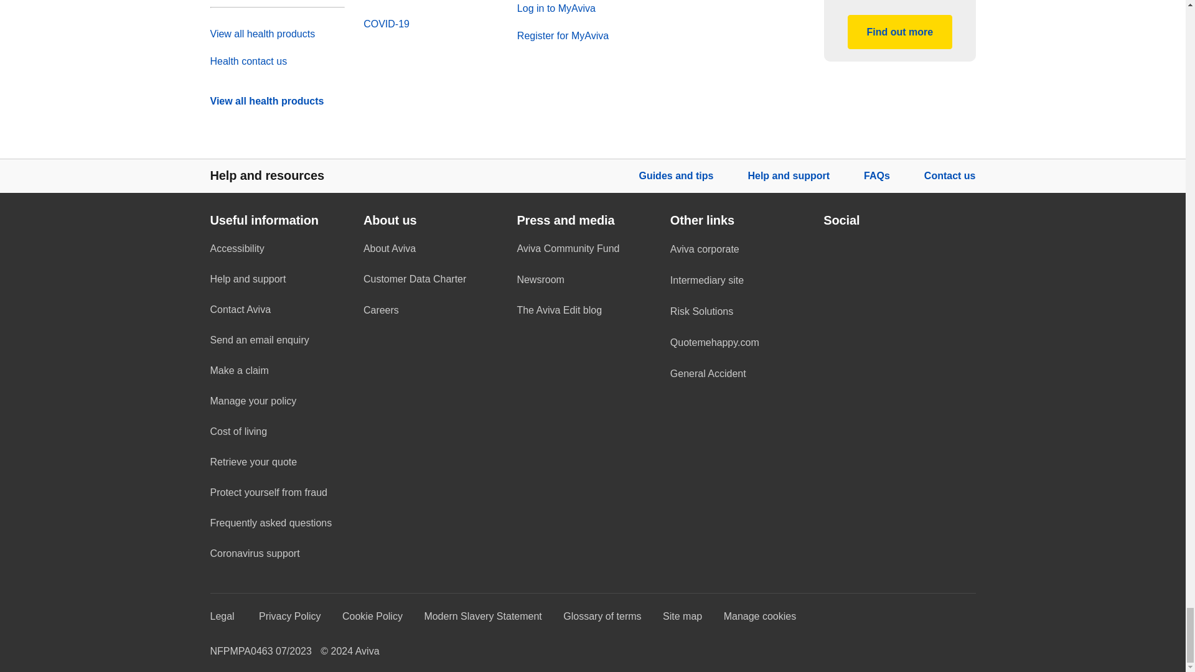  Describe the element at coordinates (866, 249) in the screenshot. I see `Twitter` at that location.